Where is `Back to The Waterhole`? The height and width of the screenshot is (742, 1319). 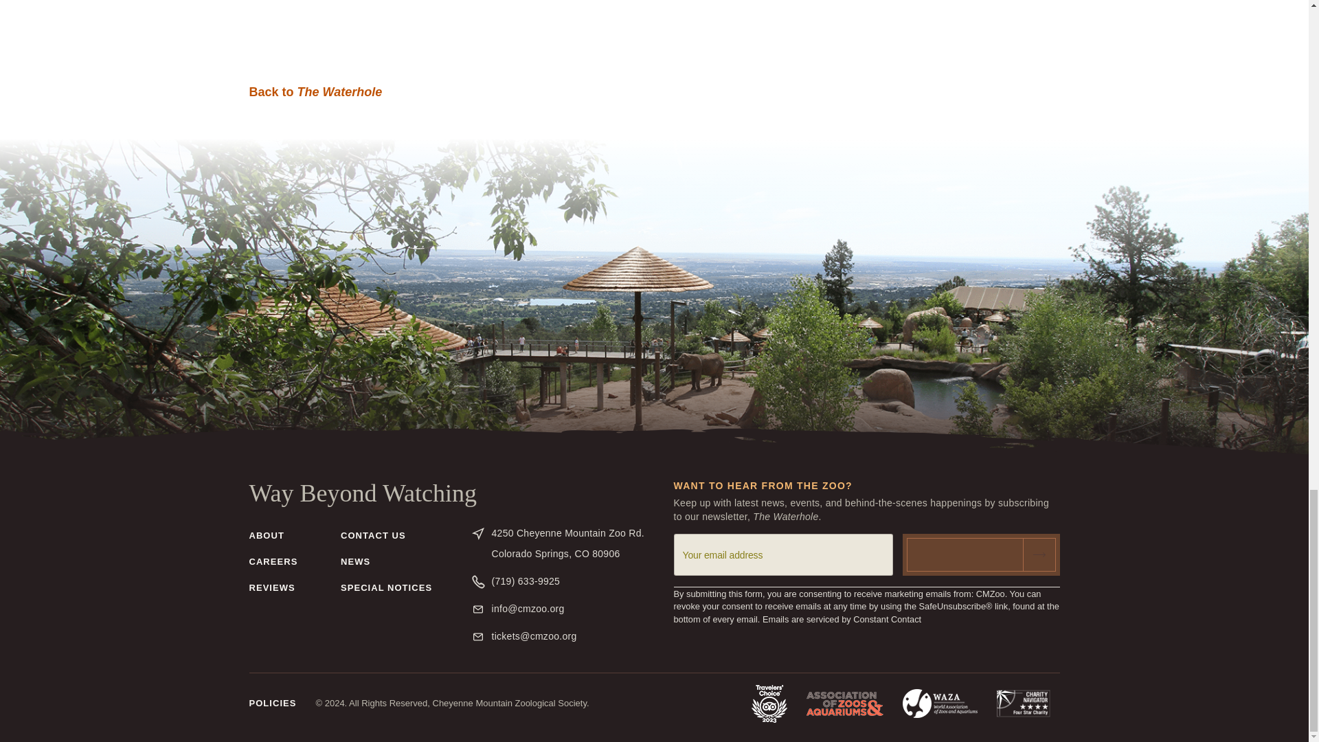
Back to The Waterhole is located at coordinates (355, 566).